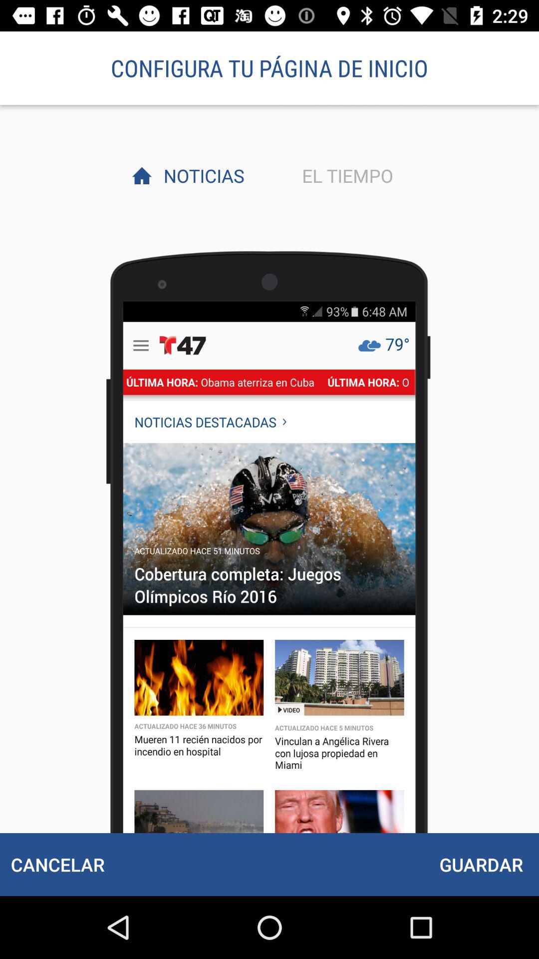  Describe the element at coordinates (345, 175) in the screenshot. I see `click el tiempo item` at that location.